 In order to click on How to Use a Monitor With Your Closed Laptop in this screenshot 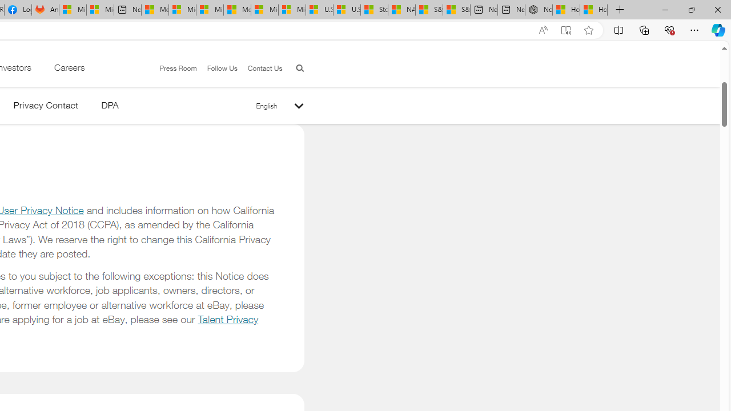, I will do `click(594, 10)`.